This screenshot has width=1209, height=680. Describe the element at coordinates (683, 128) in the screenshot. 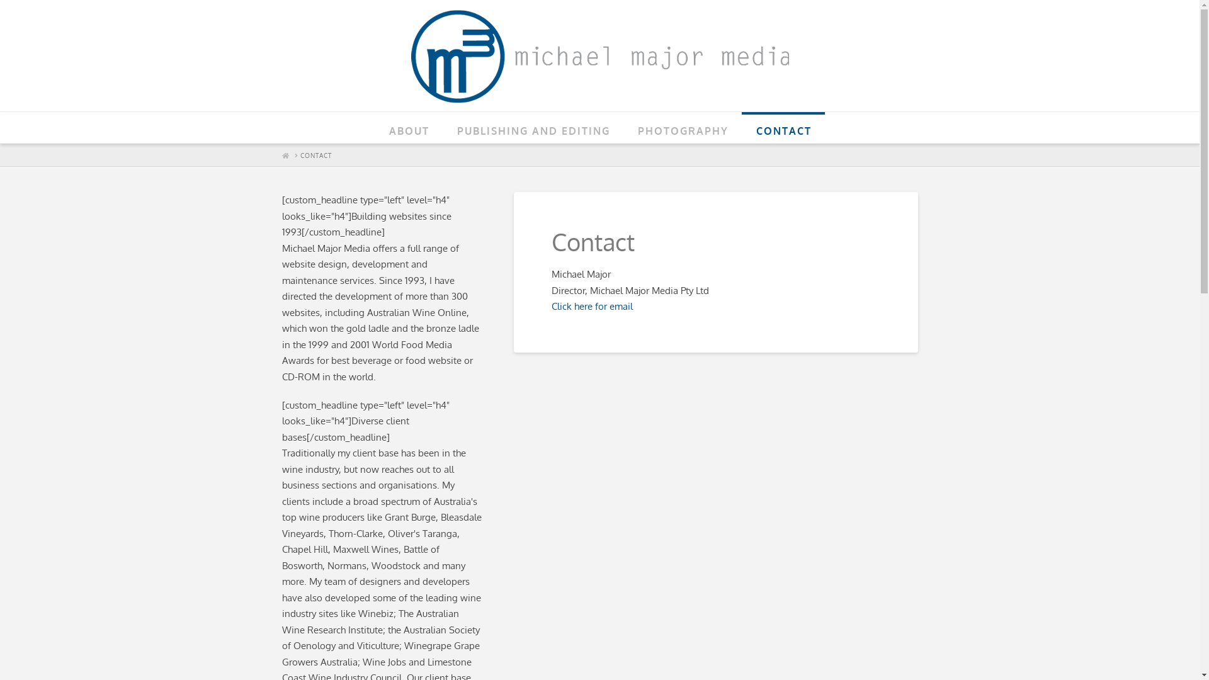

I see `PHOTOGRAPHY` at that location.